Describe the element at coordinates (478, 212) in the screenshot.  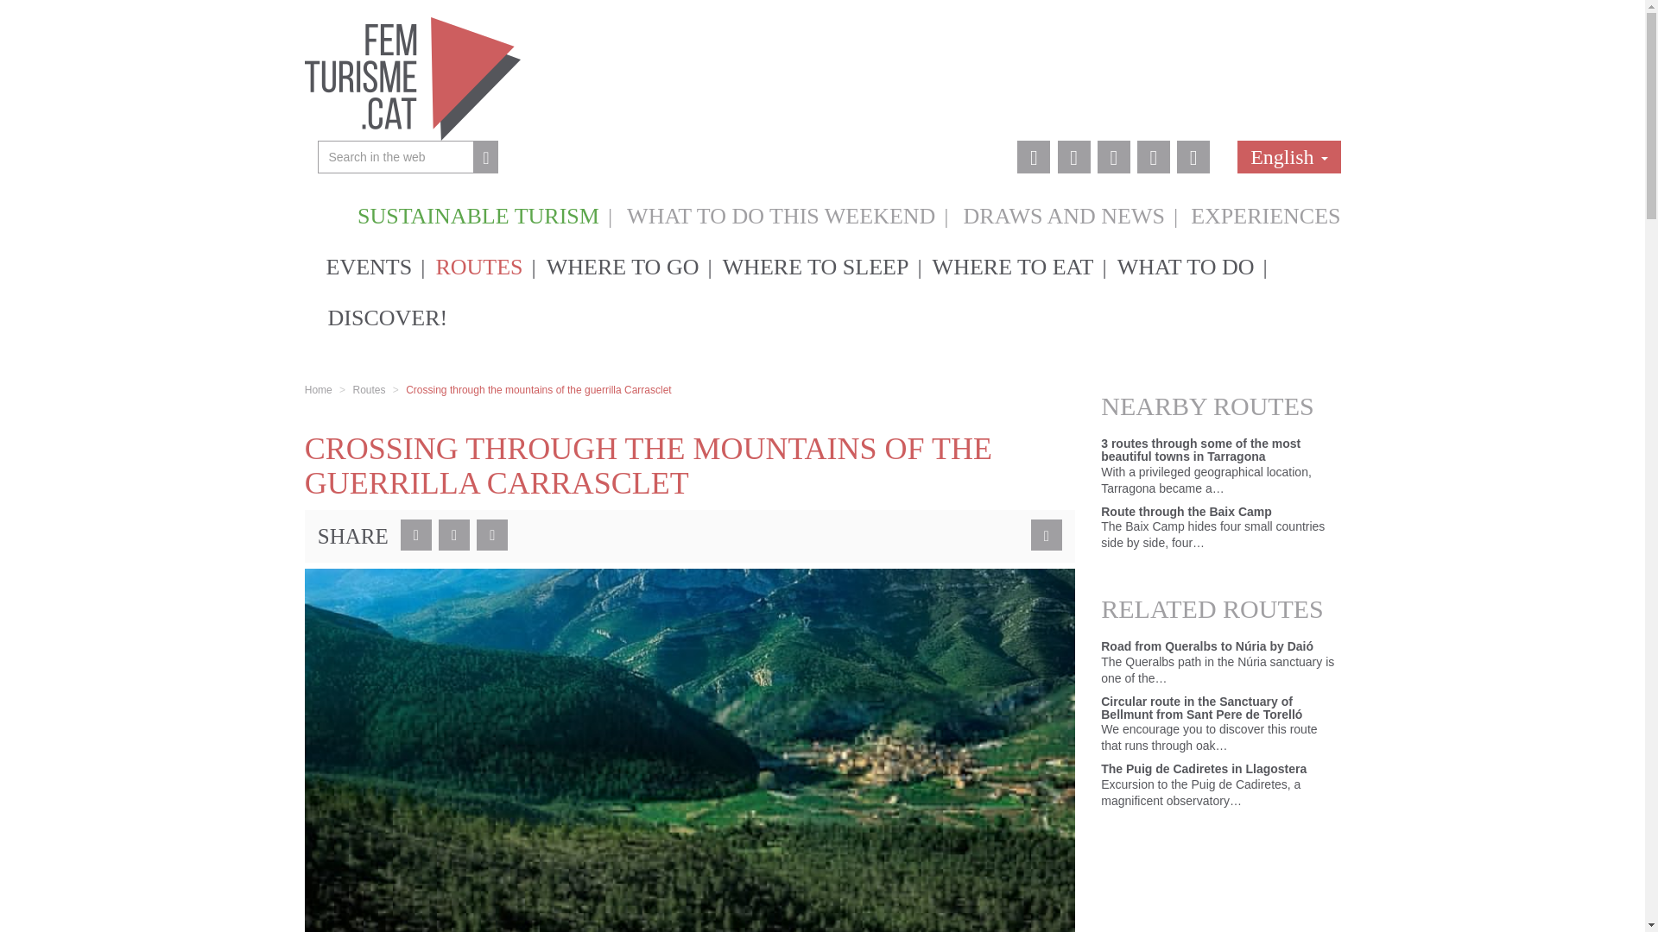
I see `Sustainable turism` at that location.